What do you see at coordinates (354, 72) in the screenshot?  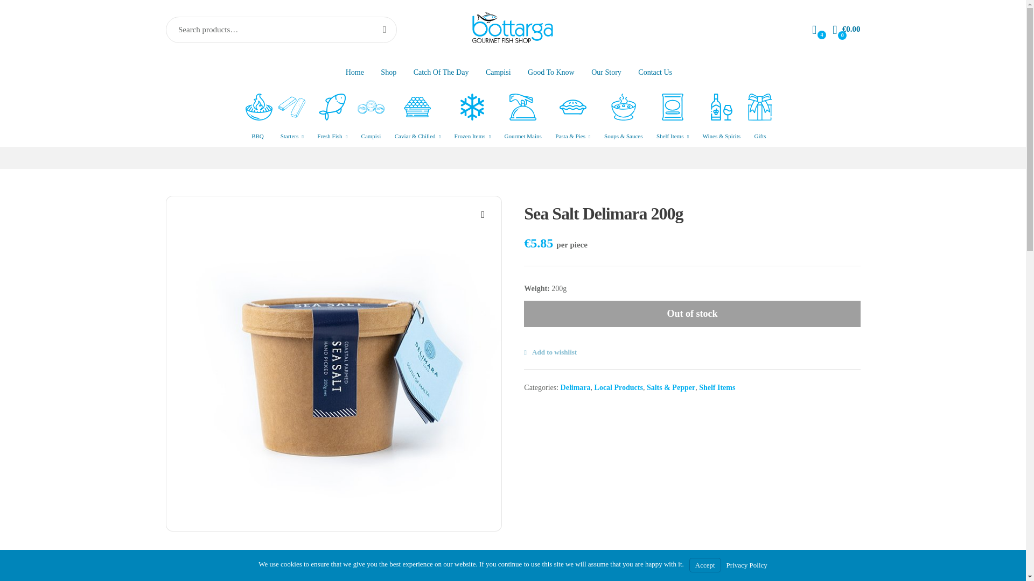 I see `Home` at bounding box center [354, 72].